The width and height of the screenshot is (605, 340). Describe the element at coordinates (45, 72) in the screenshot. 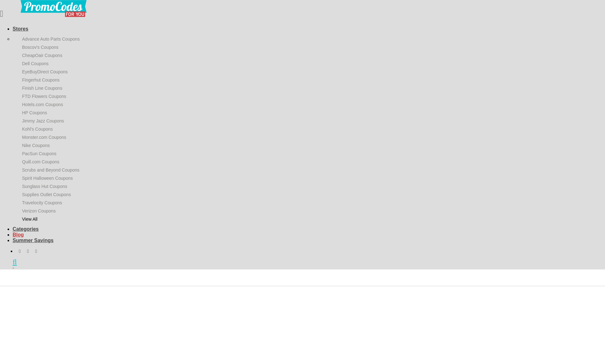

I see `EyeBuyDirect Coupons` at that location.